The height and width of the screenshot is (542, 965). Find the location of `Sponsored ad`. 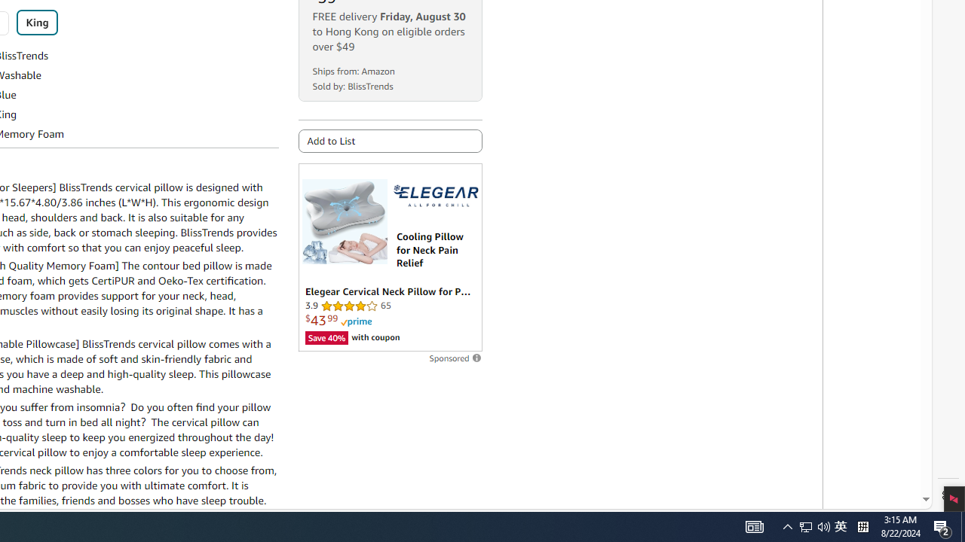

Sponsored ad is located at coordinates (389, 257).